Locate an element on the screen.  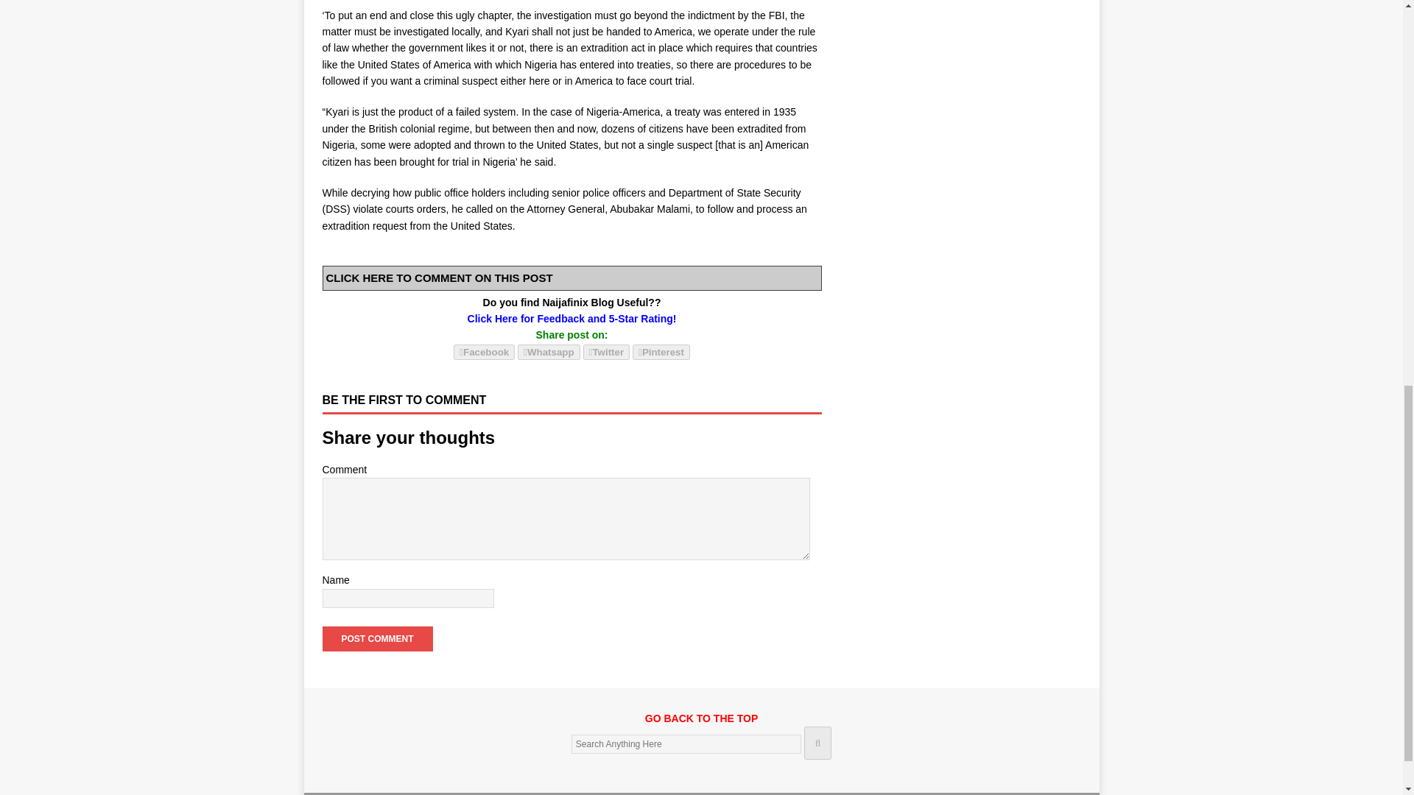
GO BACK TO THE TOP is located at coordinates (701, 726).